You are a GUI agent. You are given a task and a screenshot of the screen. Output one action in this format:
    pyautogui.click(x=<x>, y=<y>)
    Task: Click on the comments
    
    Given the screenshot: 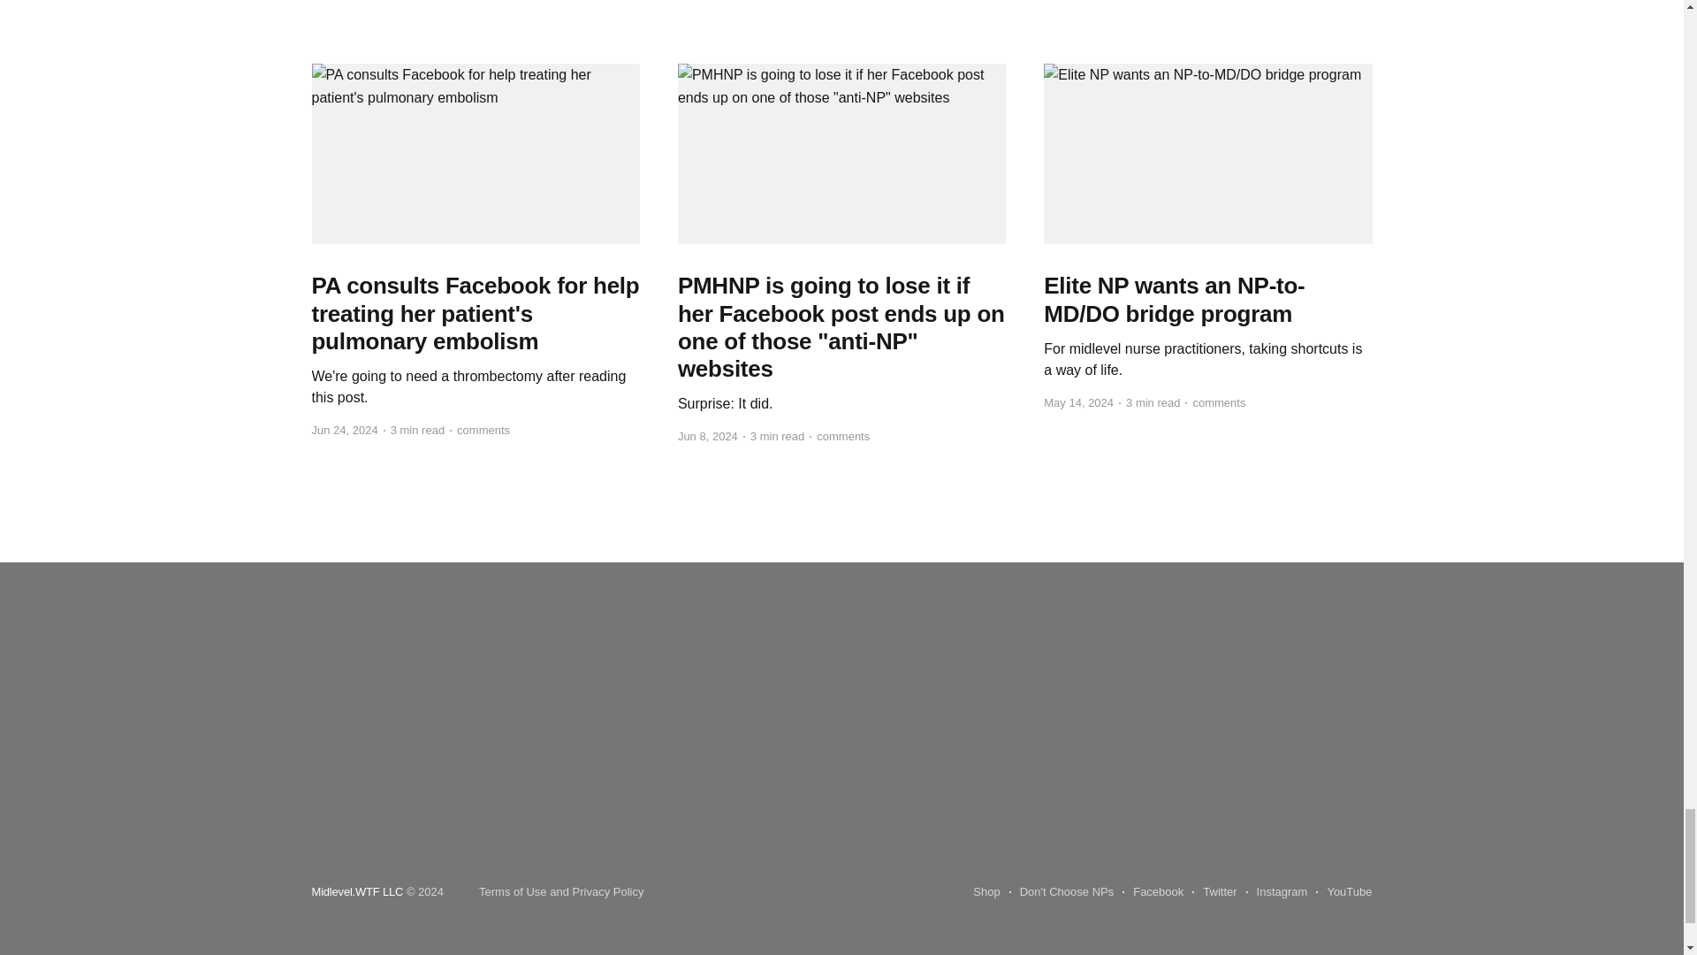 What is the action you would take?
    pyautogui.click(x=1214, y=402)
    